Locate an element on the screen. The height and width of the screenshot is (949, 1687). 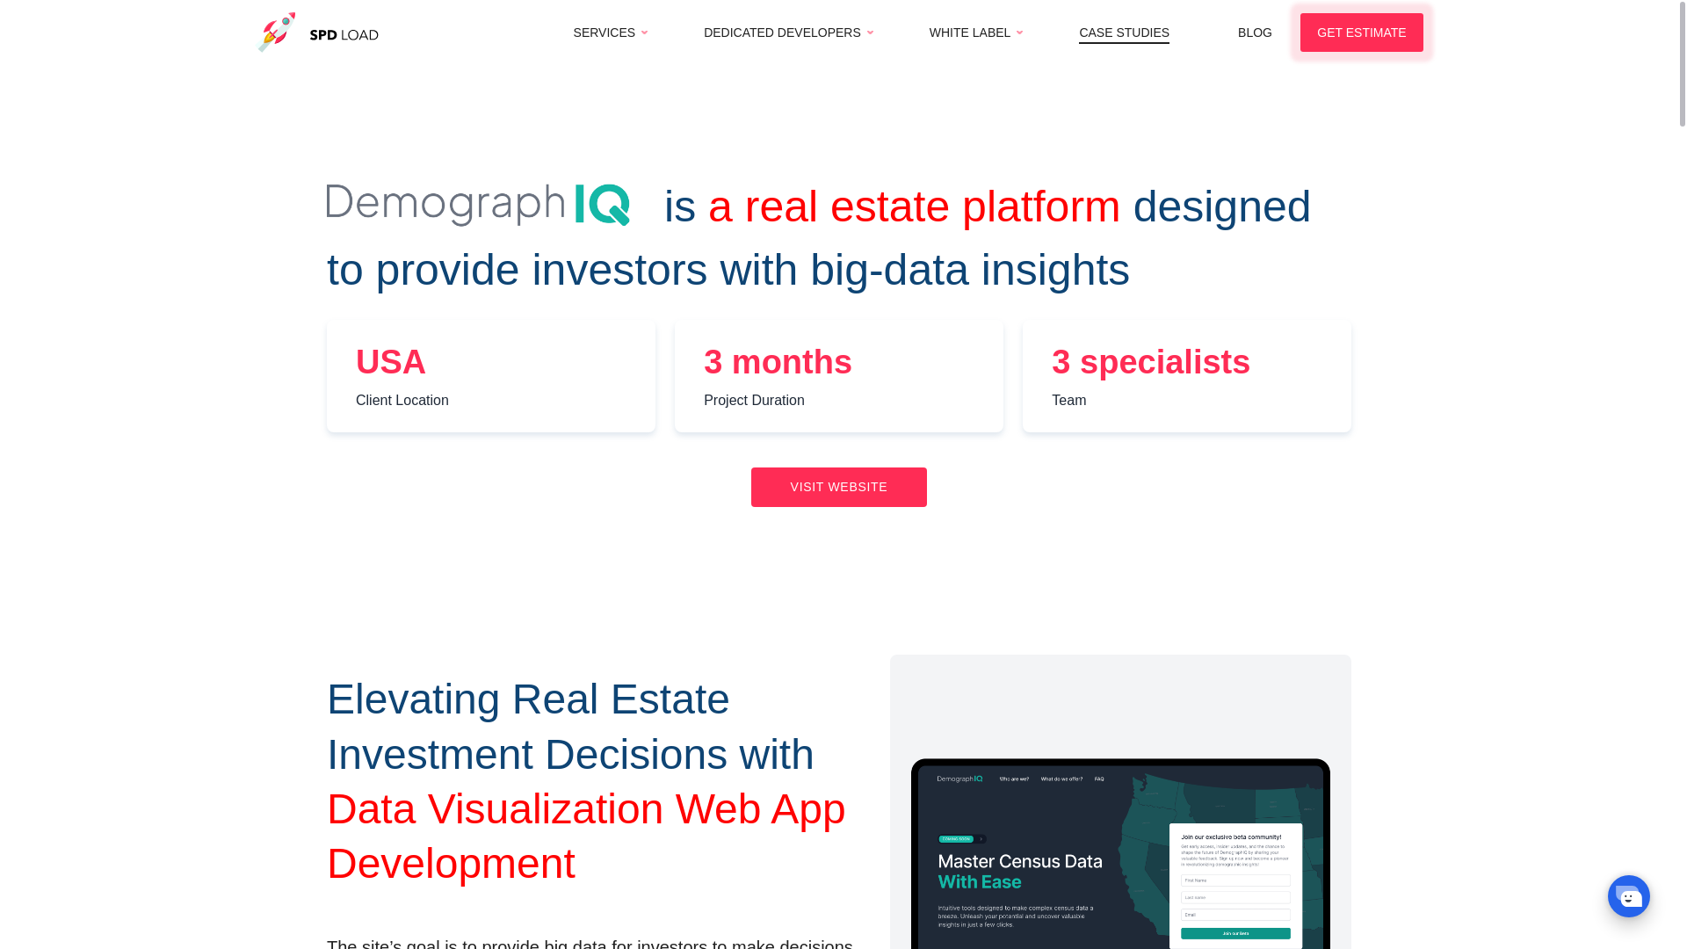
WHITE LABEL is located at coordinates (970, 33).